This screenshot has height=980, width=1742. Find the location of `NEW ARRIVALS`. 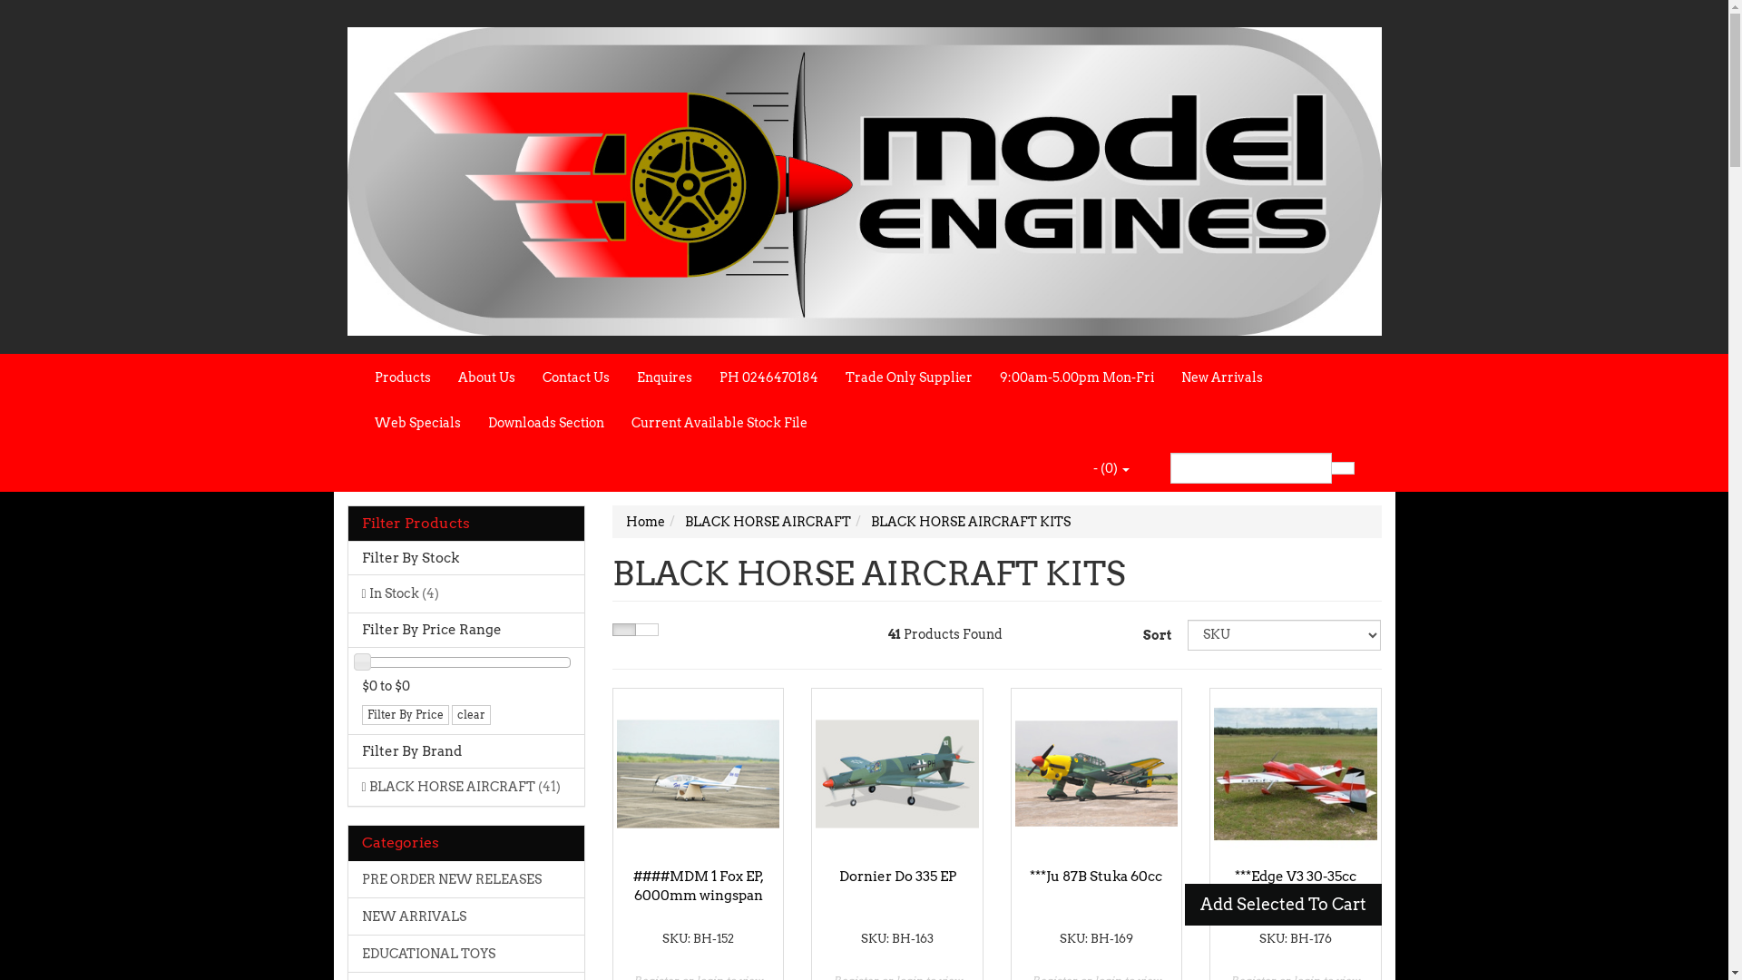

NEW ARRIVALS is located at coordinates (466, 916).